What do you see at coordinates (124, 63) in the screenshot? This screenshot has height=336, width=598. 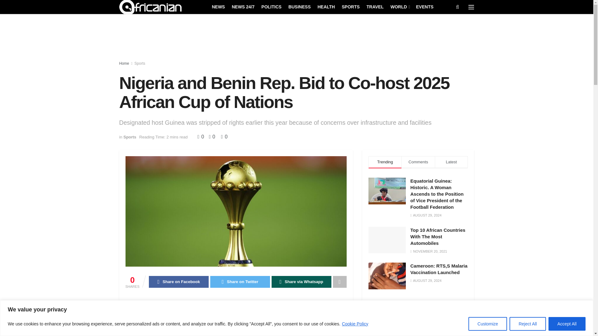 I see `Home` at bounding box center [124, 63].